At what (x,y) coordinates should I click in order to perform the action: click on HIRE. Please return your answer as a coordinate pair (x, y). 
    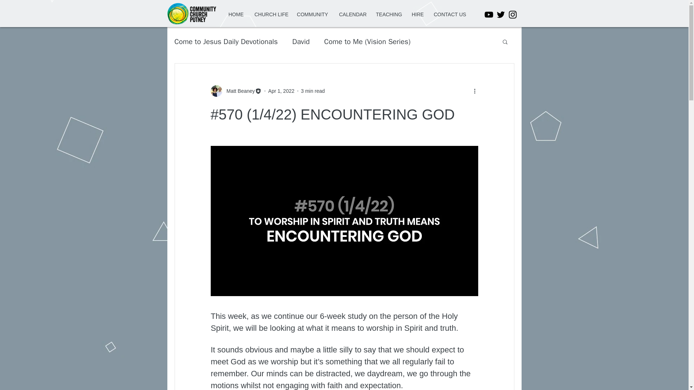
    Looking at the image, I should click on (417, 14).